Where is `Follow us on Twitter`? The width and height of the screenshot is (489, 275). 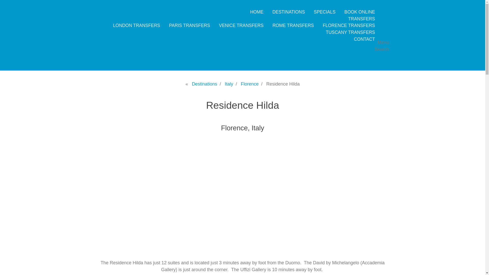 Follow us on Twitter is located at coordinates (382, 63).